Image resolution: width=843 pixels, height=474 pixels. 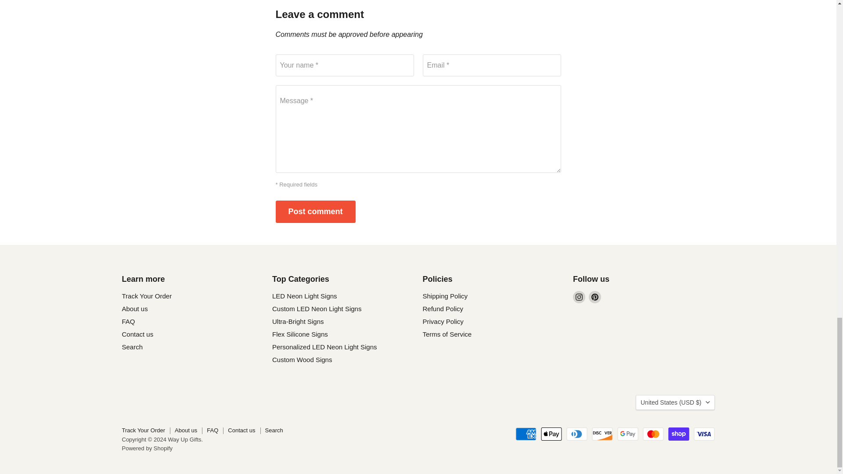 I want to click on Discover, so click(x=602, y=434).